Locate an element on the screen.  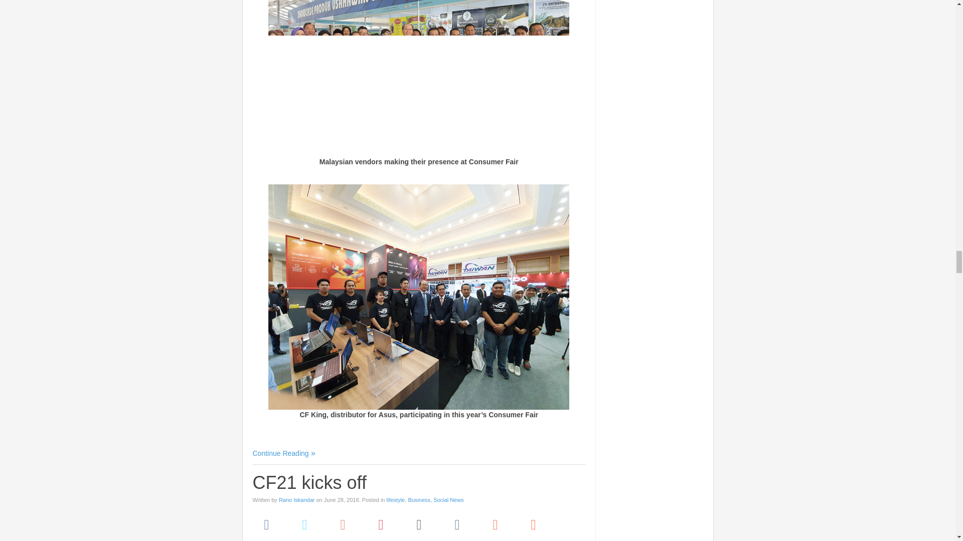
lifestyle is located at coordinates (396, 500).